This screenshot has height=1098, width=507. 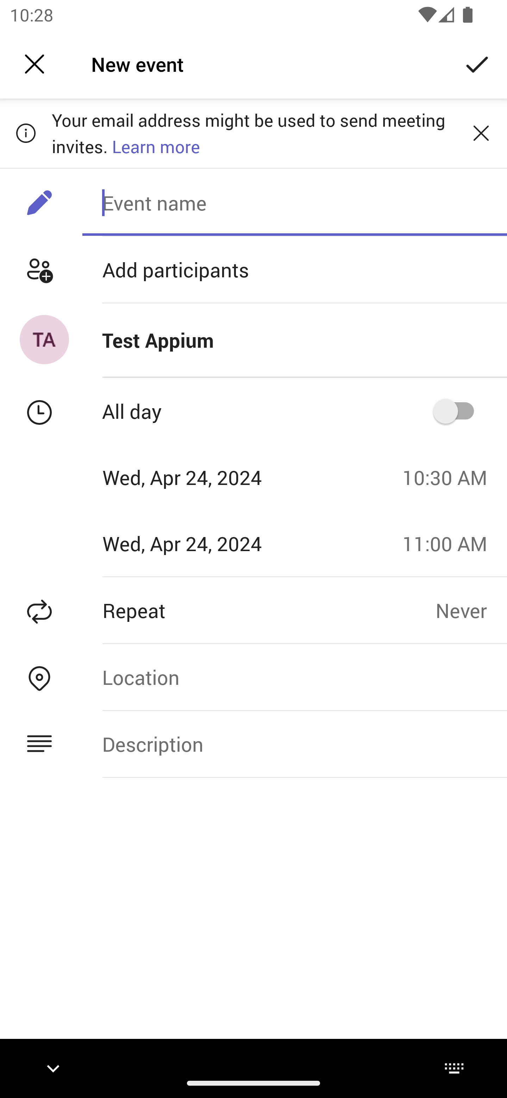 I want to click on All day, so click(x=458, y=411).